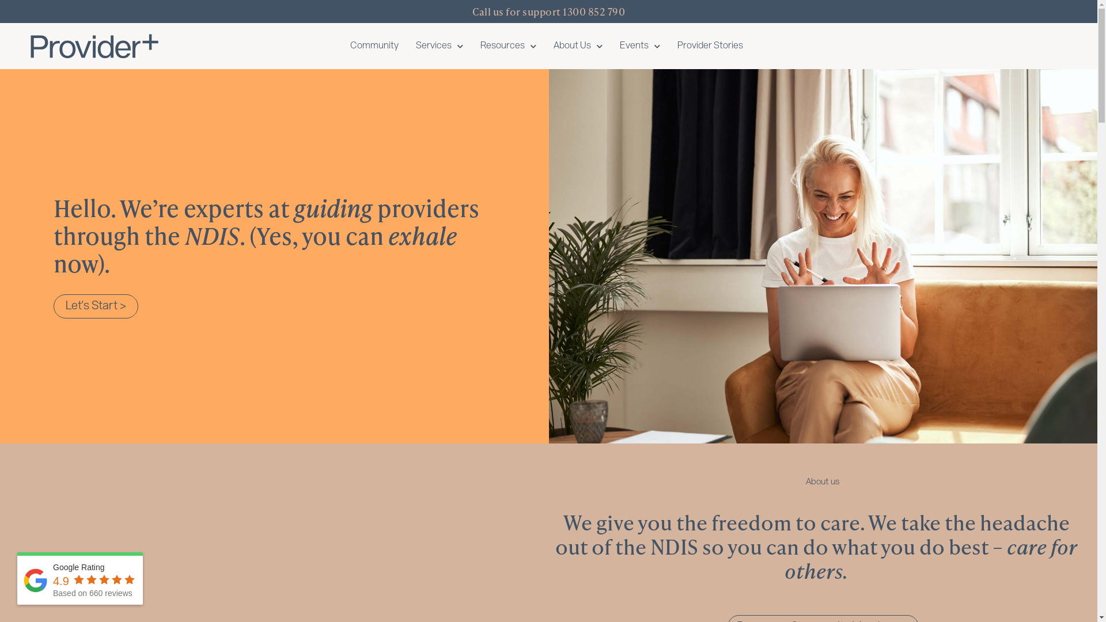  What do you see at coordinates (374, 46) in the screenshot?
I see `Community` at bounding box center [374, 46].